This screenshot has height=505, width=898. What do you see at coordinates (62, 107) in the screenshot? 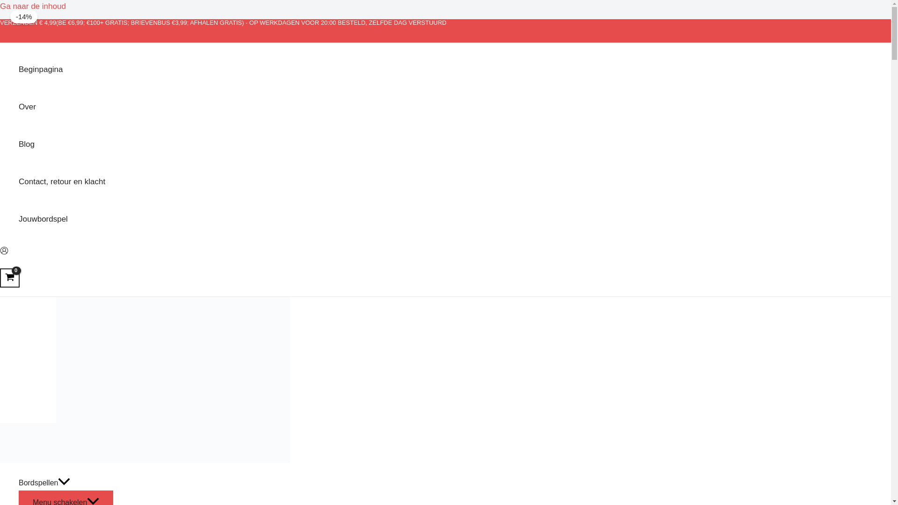
I see `Over` at bounding box center [62, 107].